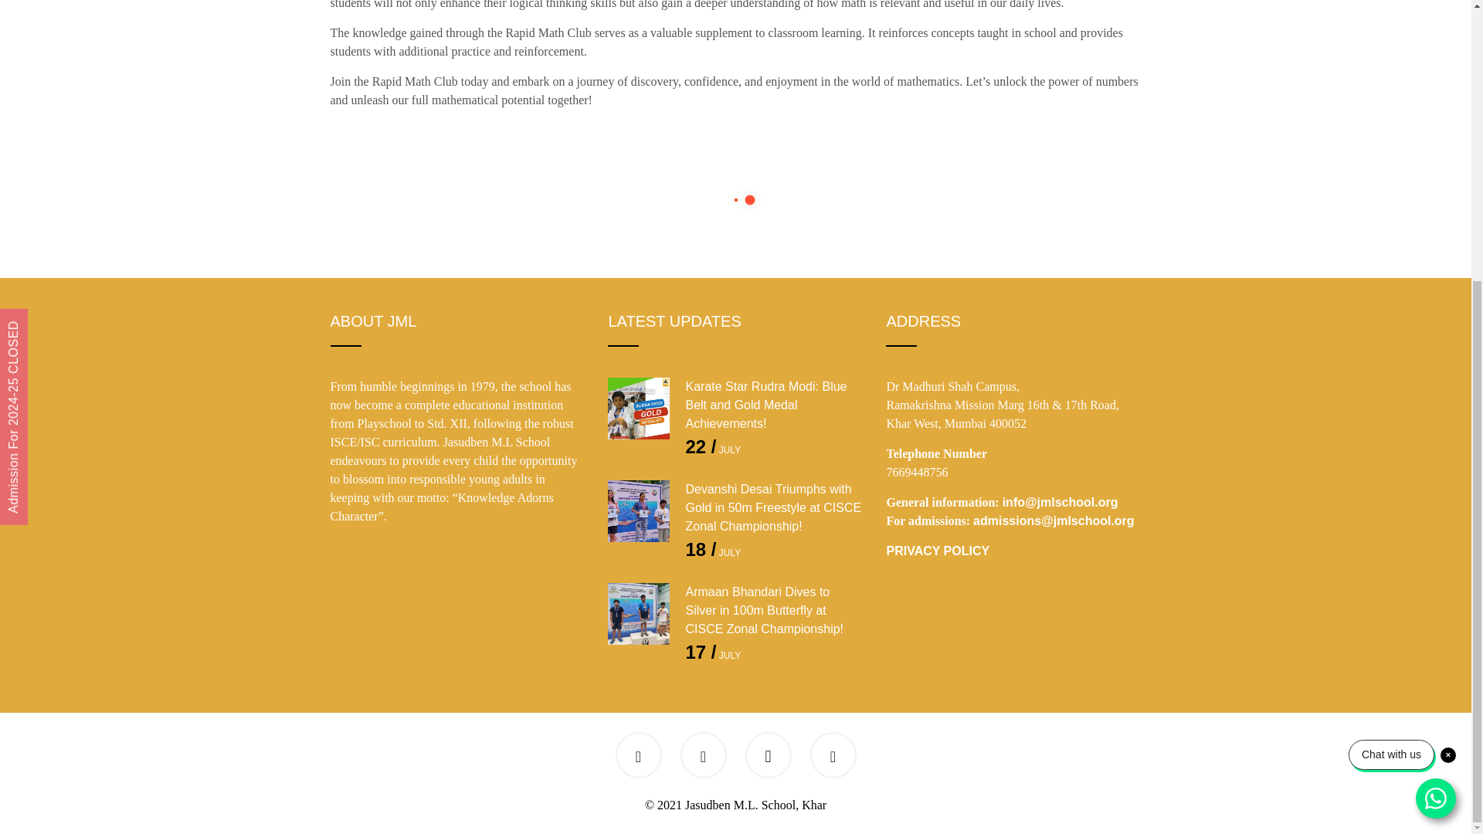 Image resolution: width=1483 pixels, height=834 pixels. Describe the element at coordinates (768, 758) in the screenshot. I see `Instagram` at that location.